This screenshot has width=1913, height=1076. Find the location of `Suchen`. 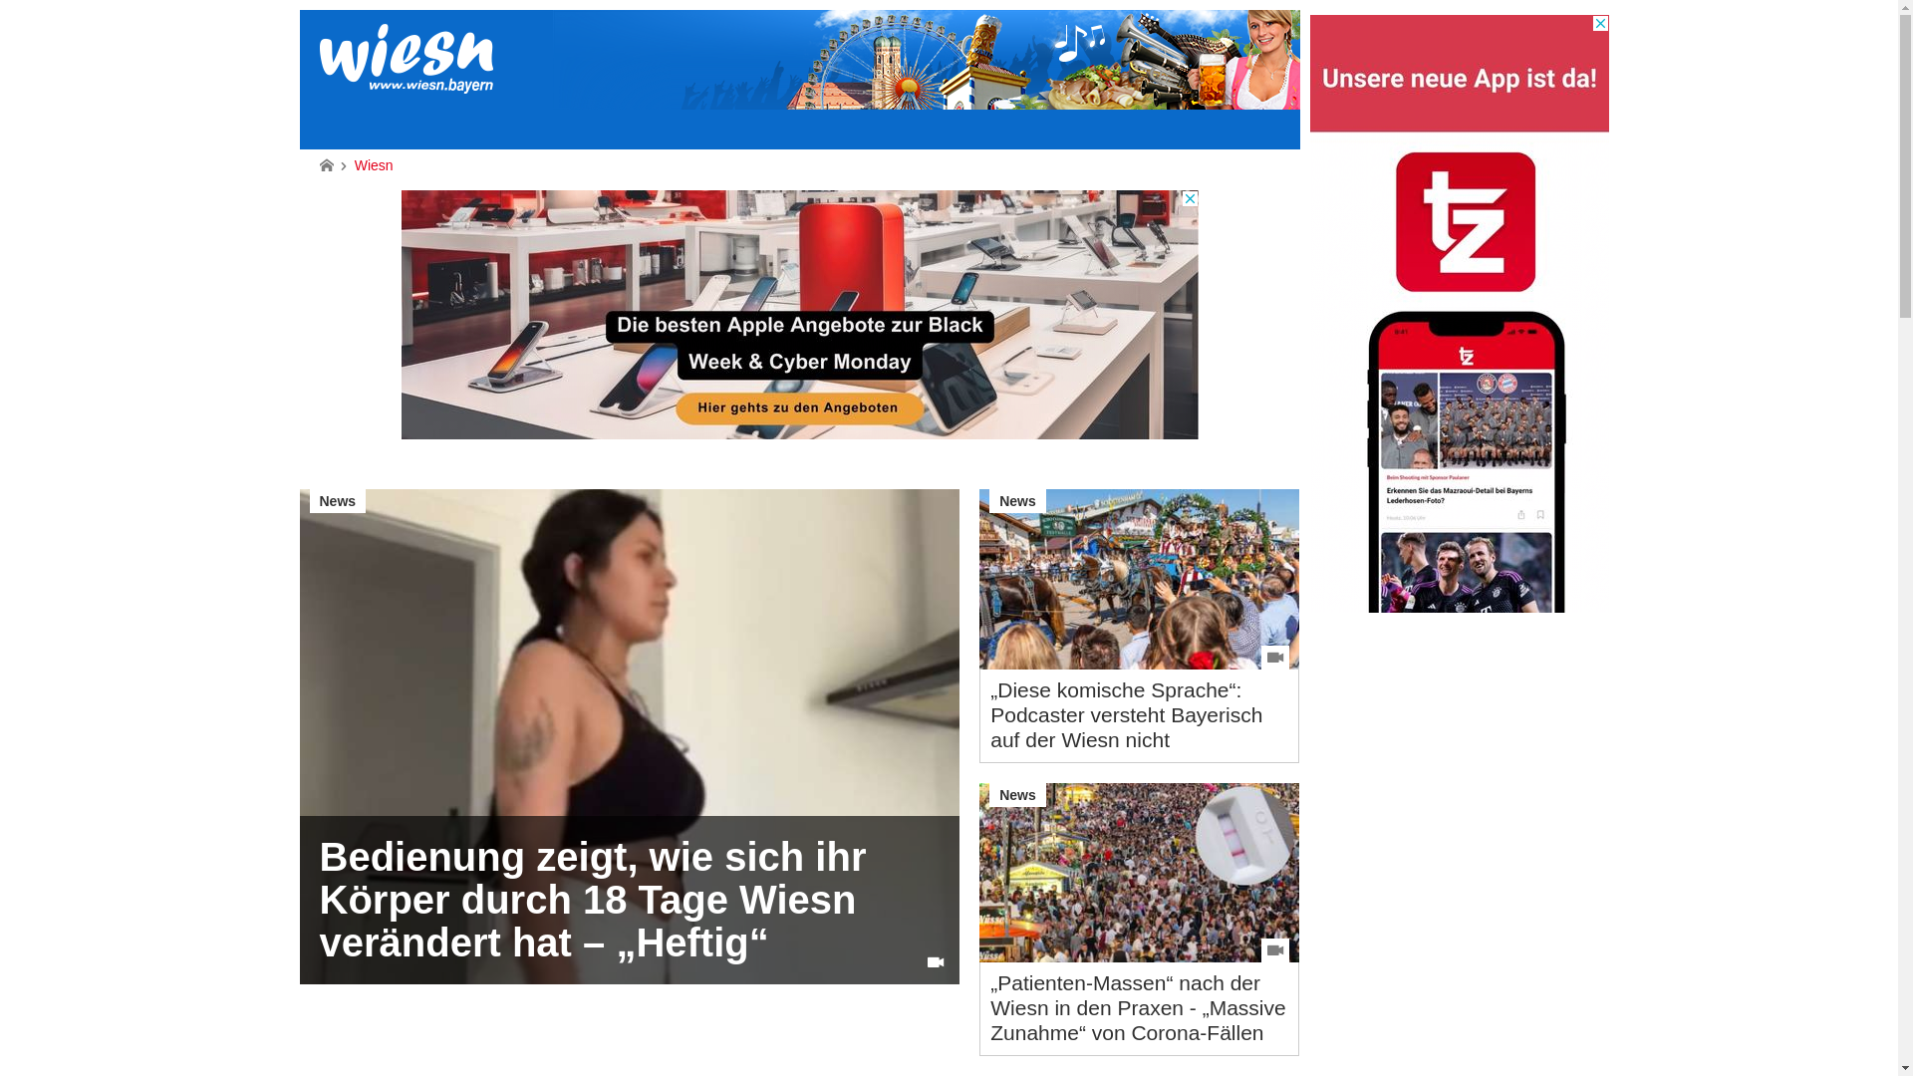

Suchen is located at coordinates (1214, 84).